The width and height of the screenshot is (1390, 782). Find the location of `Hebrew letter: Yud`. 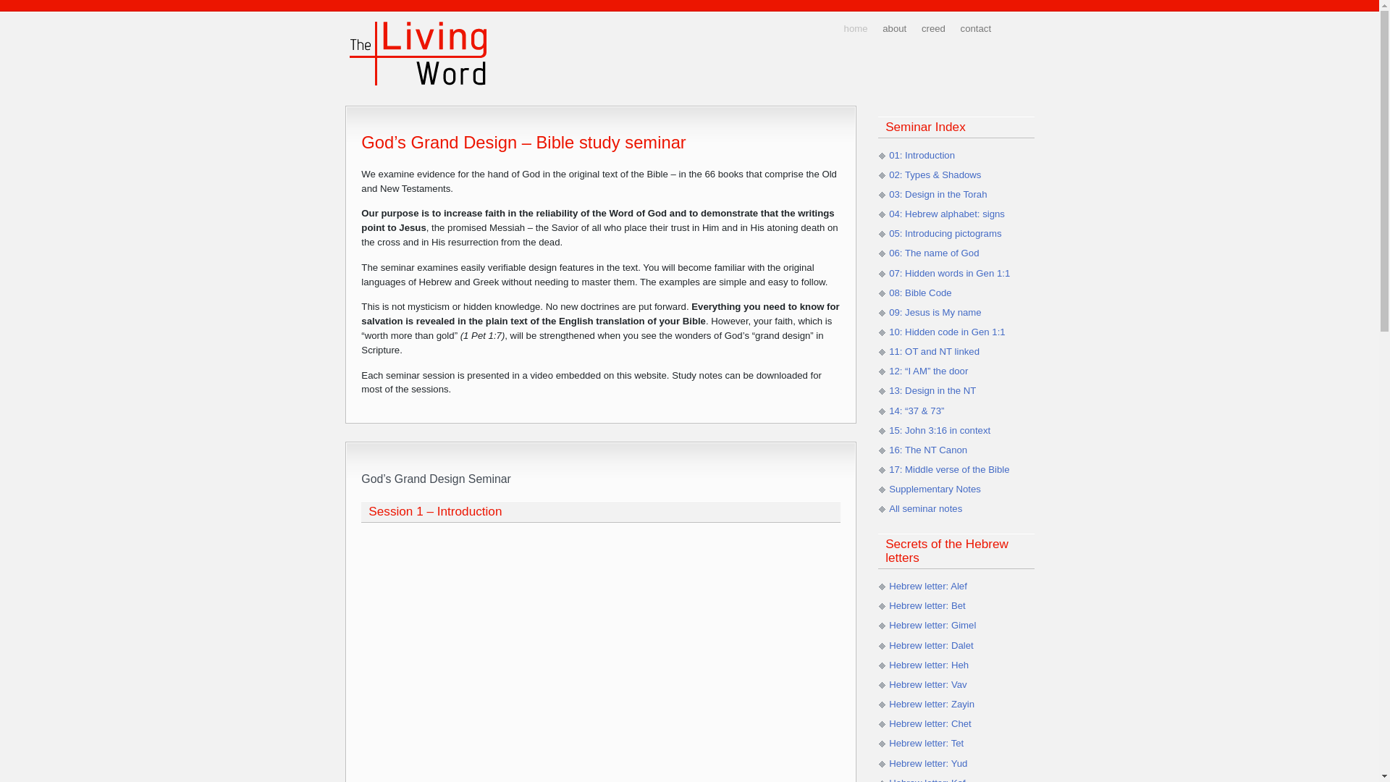

Hebrew letter: Yud is located at coordinates (928, 763).